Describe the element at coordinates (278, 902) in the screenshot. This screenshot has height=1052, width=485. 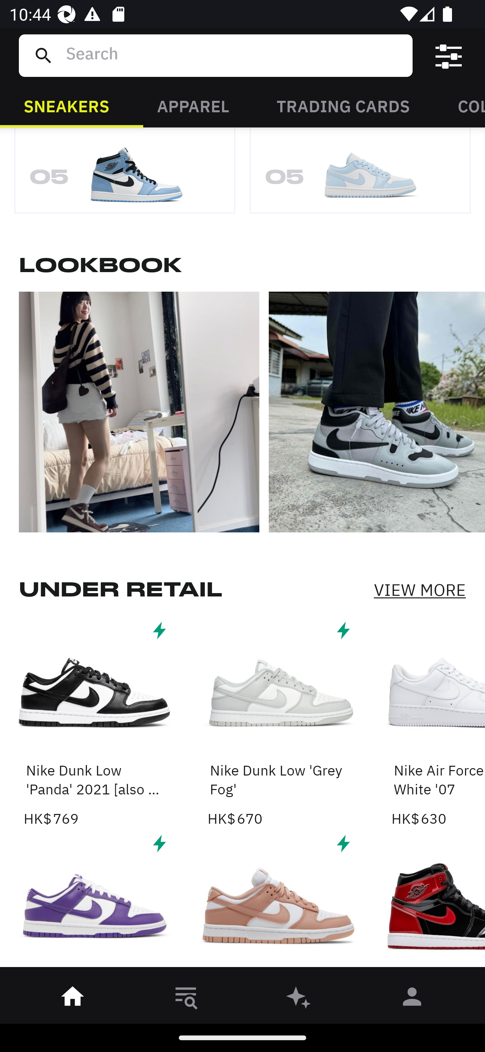
I see ` (W) Nike Dunk Low 'Rose Whisper'` at that location.